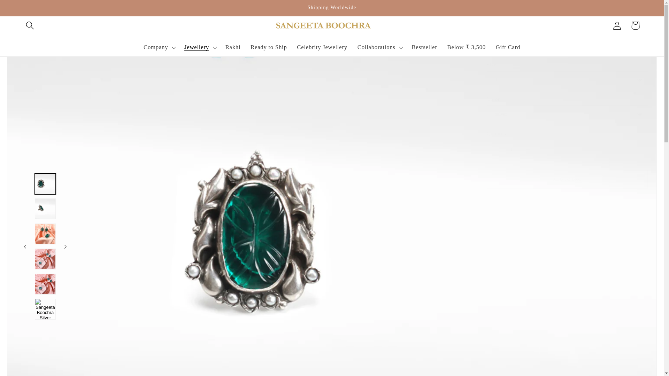  I want to click on SKIP TO CONTENT, so click(25, 10).